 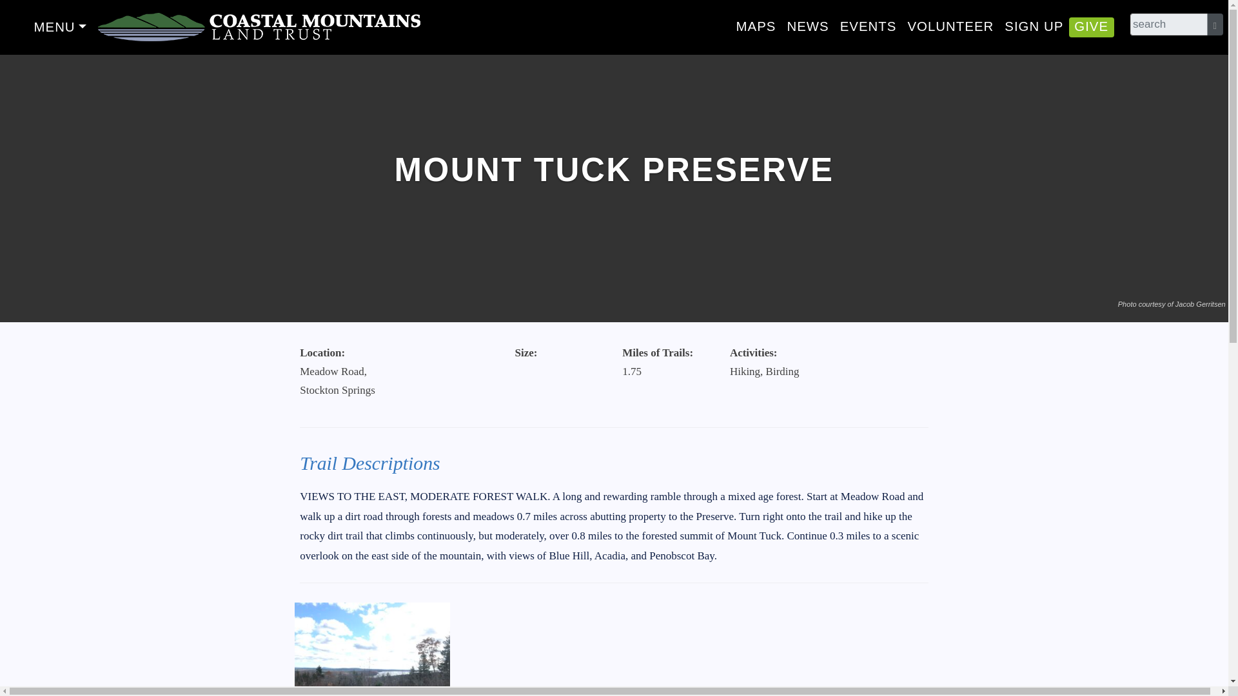 What do you see at coordinates (756, 26) in the screenshot?
I see `MAPS` at bounding box center [756, 26].